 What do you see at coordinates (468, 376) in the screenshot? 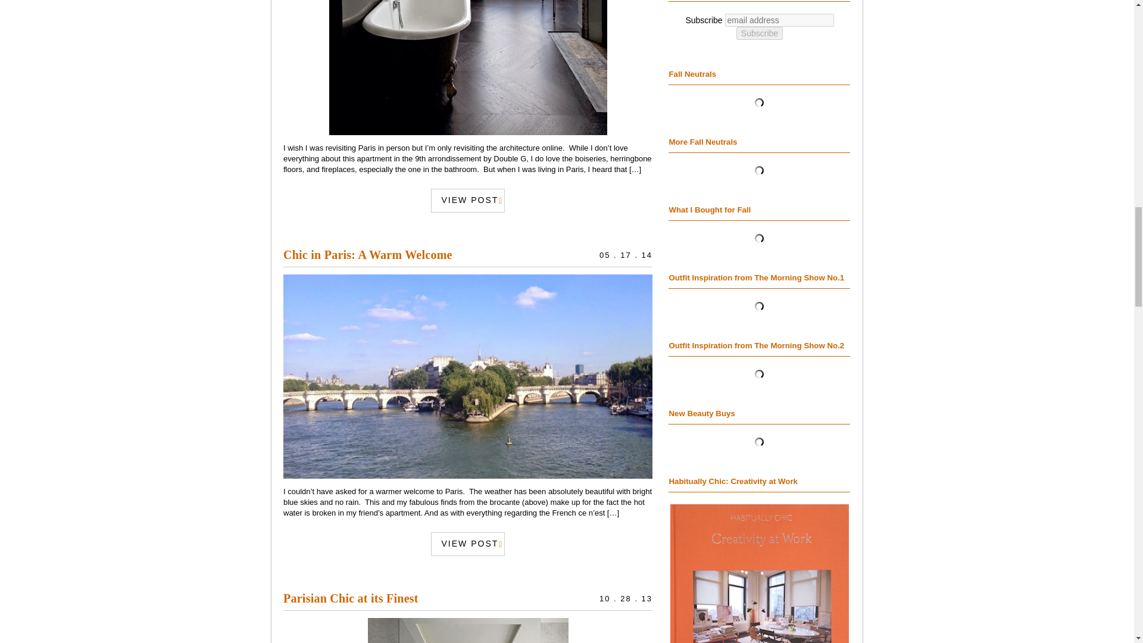
I see `View This Post` at bounding box center [468, 376].